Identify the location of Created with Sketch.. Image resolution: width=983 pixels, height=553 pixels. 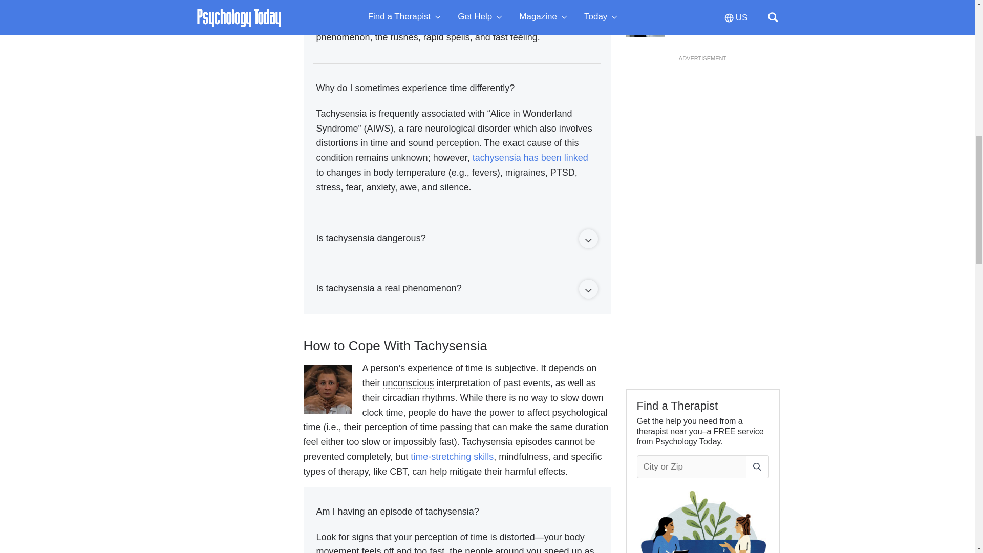
(588, 291).